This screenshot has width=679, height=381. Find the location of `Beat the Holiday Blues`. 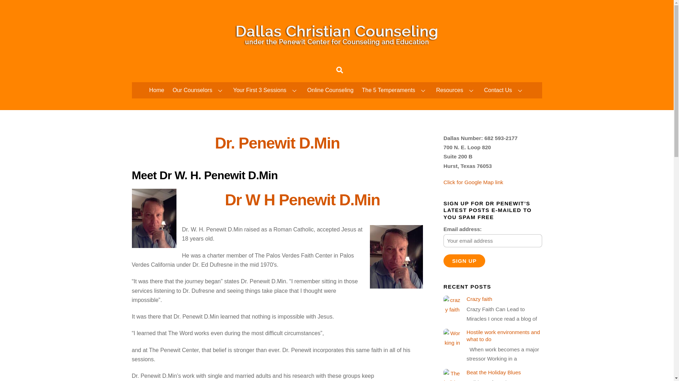

Beat the Holiday Blues is located at coordinates (492, 373).